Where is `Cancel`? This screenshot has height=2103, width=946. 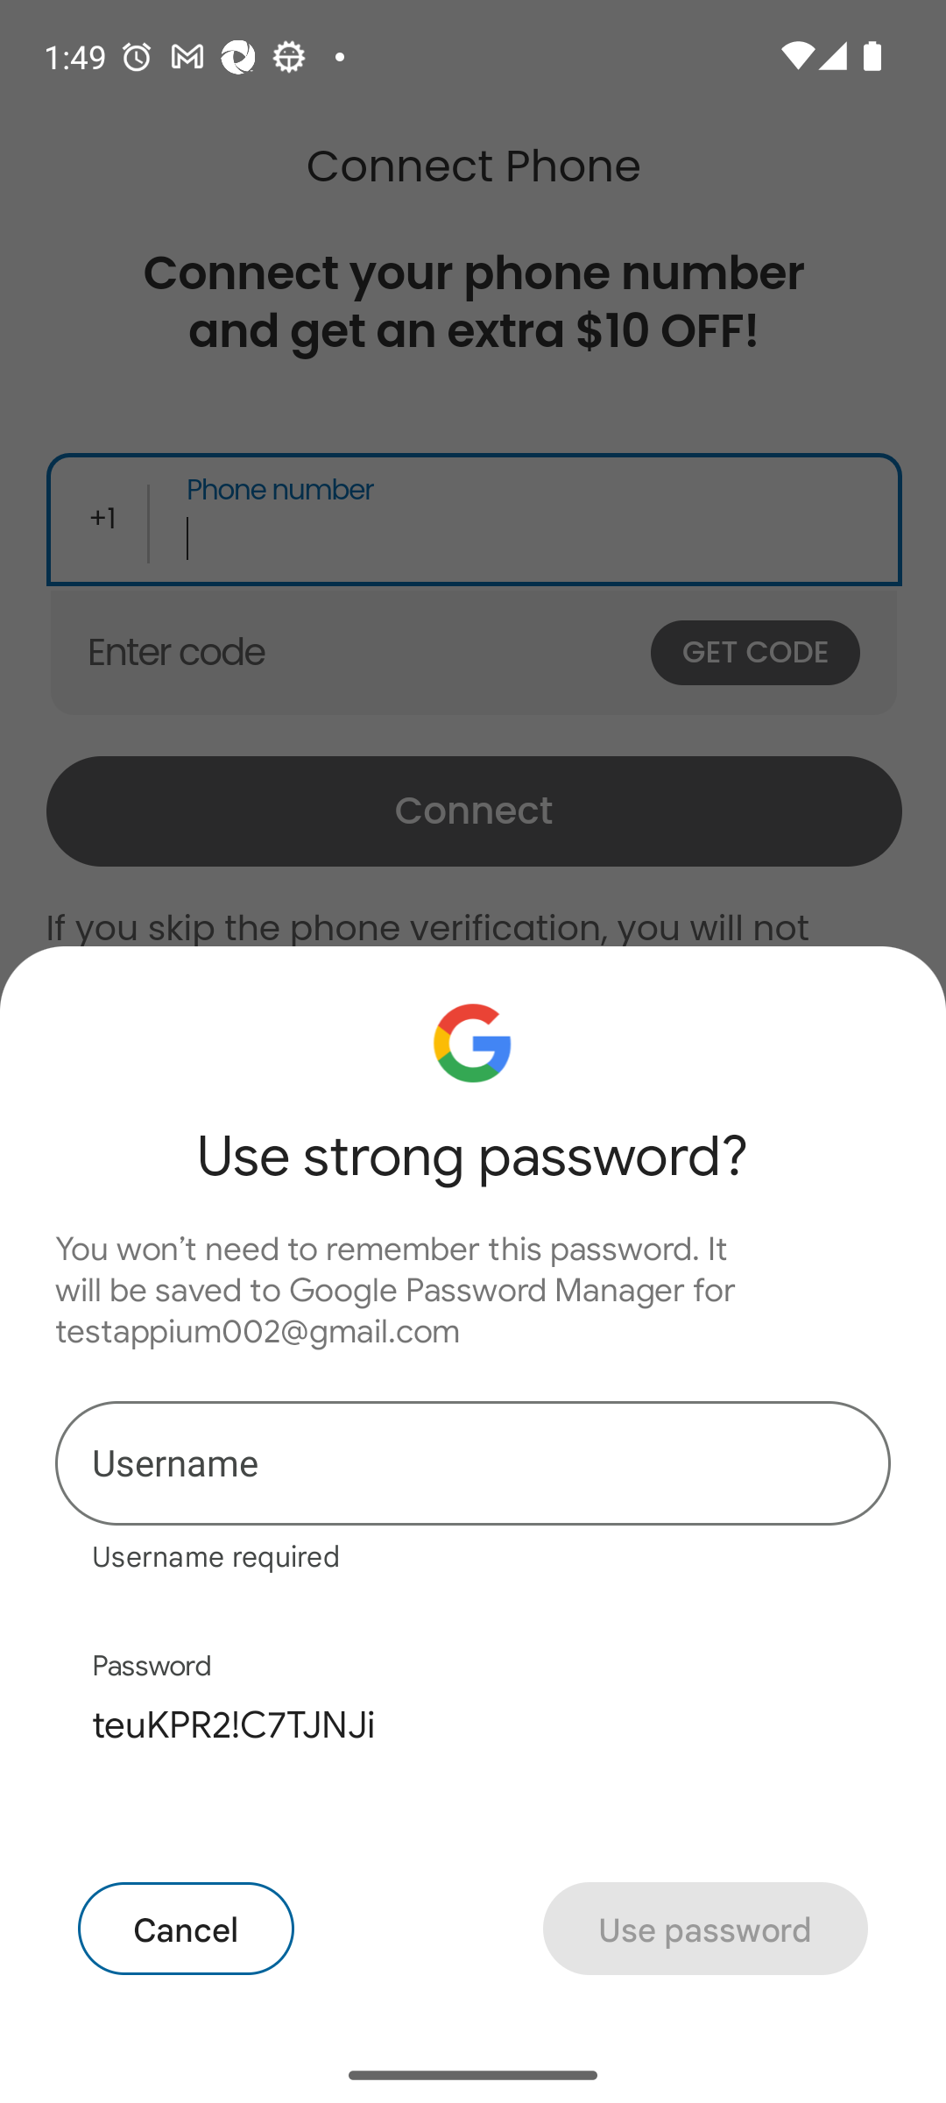 Cancel is located at coordinates (186, 1928).